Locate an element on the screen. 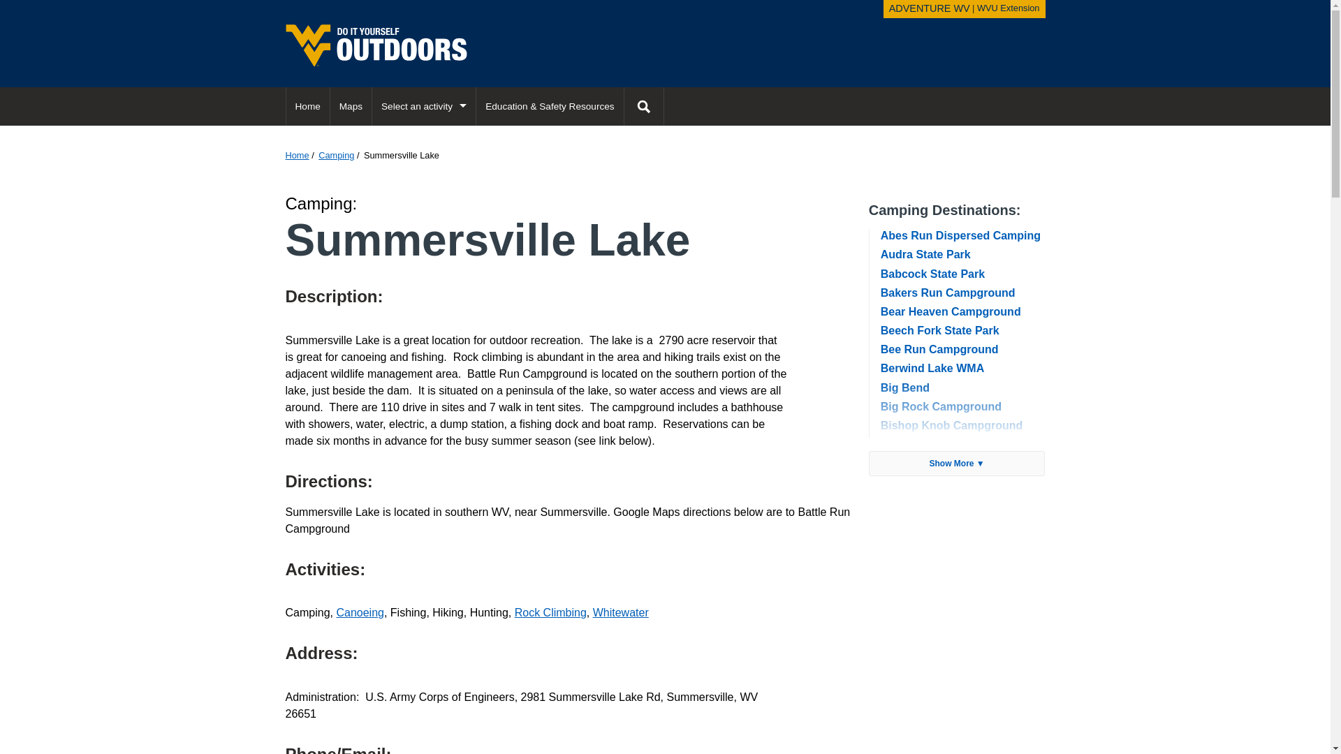  Abes Run Dispersed Camping is located at coordinates (960, 235).